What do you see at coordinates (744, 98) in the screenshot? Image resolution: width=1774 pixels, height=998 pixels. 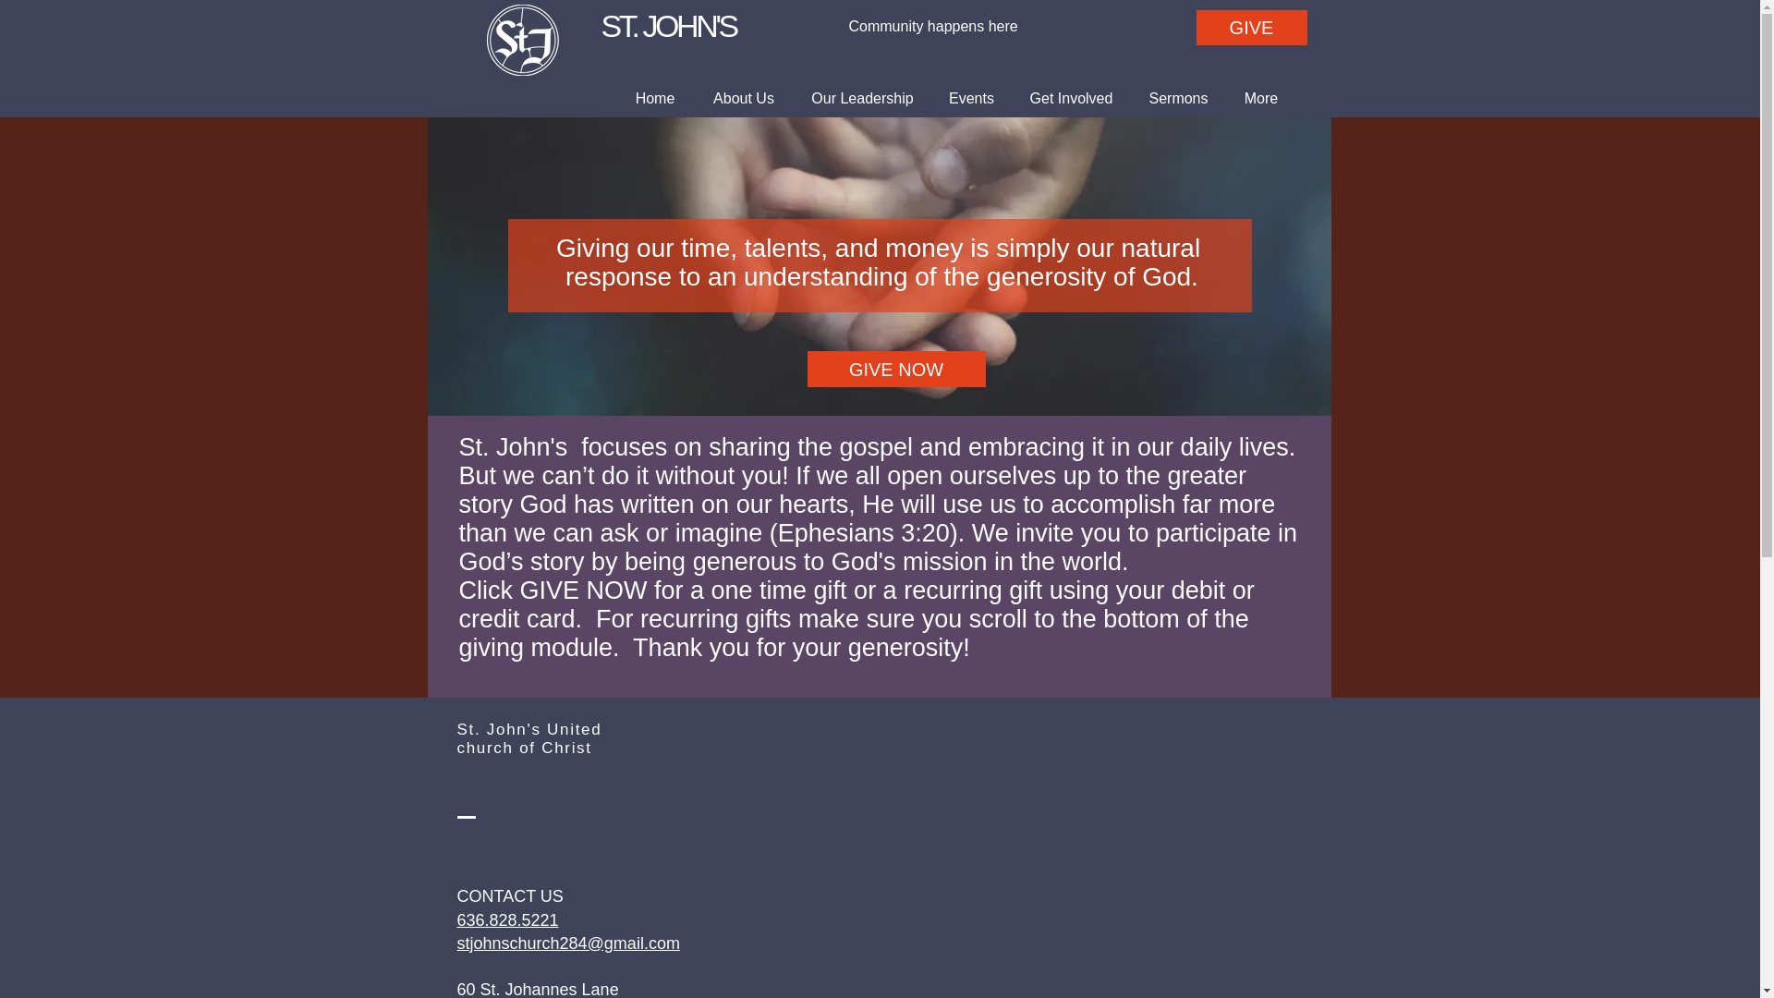 I see `Our Leadership` at bounding box center [744, 98].